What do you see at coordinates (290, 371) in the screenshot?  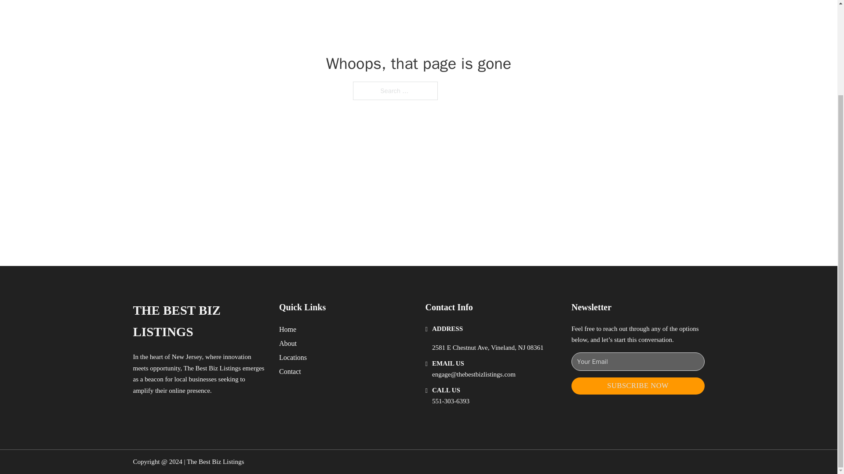 I see `Contact` at bounding box center [290, 371].